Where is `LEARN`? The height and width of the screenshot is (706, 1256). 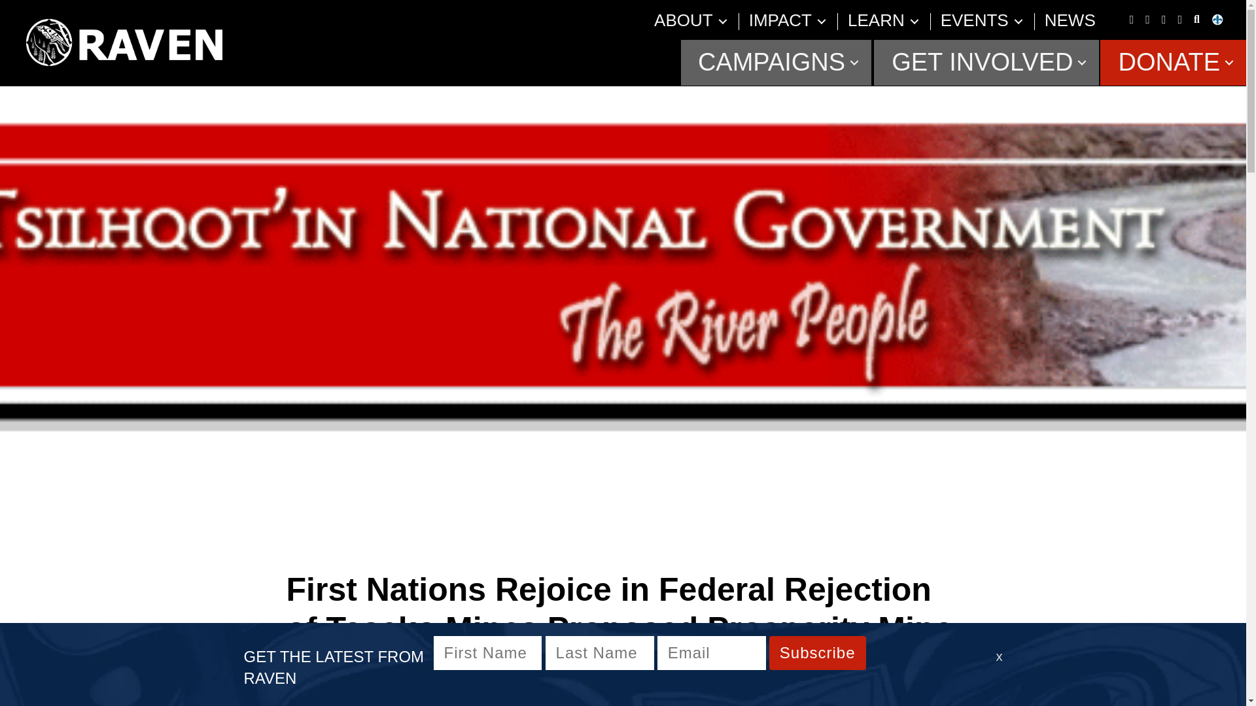
LEARN is located at coordinates (875, 21).